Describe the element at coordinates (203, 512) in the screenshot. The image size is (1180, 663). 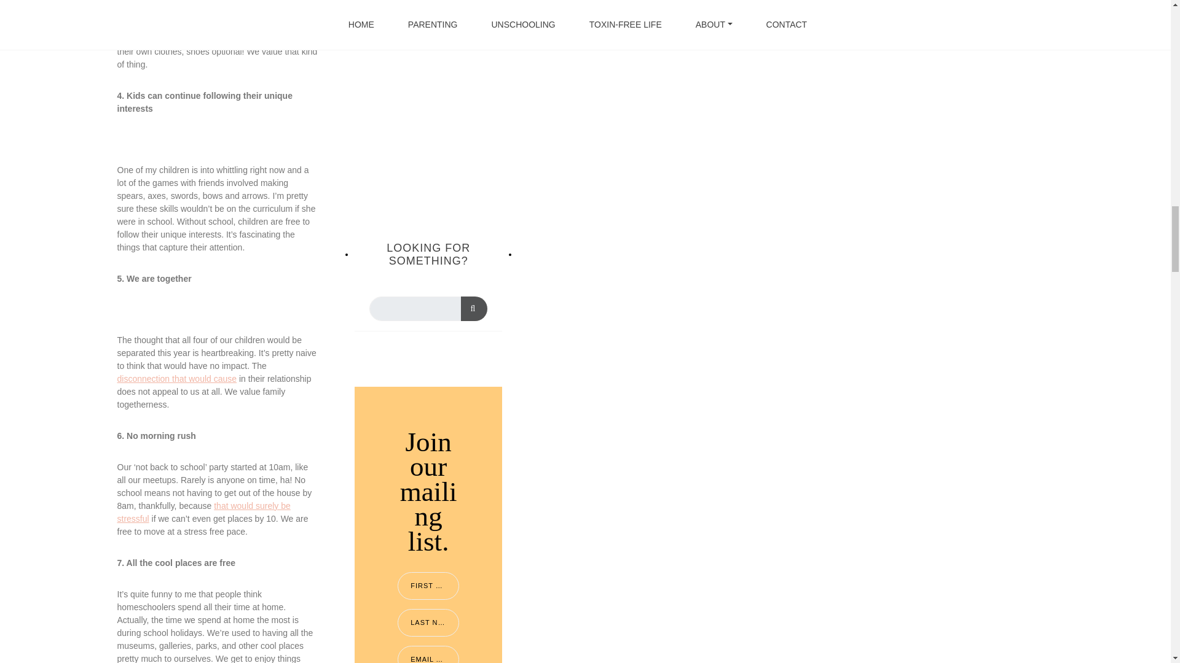
I see `that would surely be stressful` at that location.